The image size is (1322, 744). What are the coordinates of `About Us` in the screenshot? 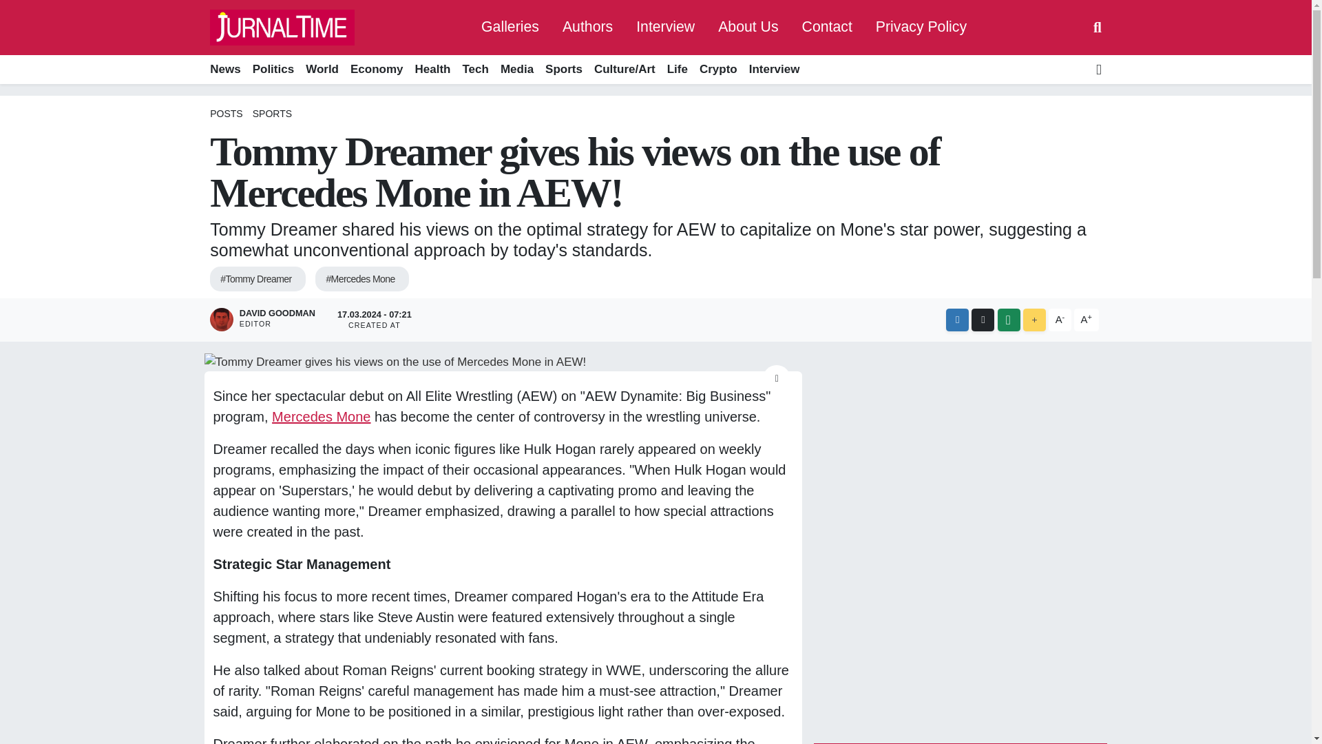 It's located at (748, 27).